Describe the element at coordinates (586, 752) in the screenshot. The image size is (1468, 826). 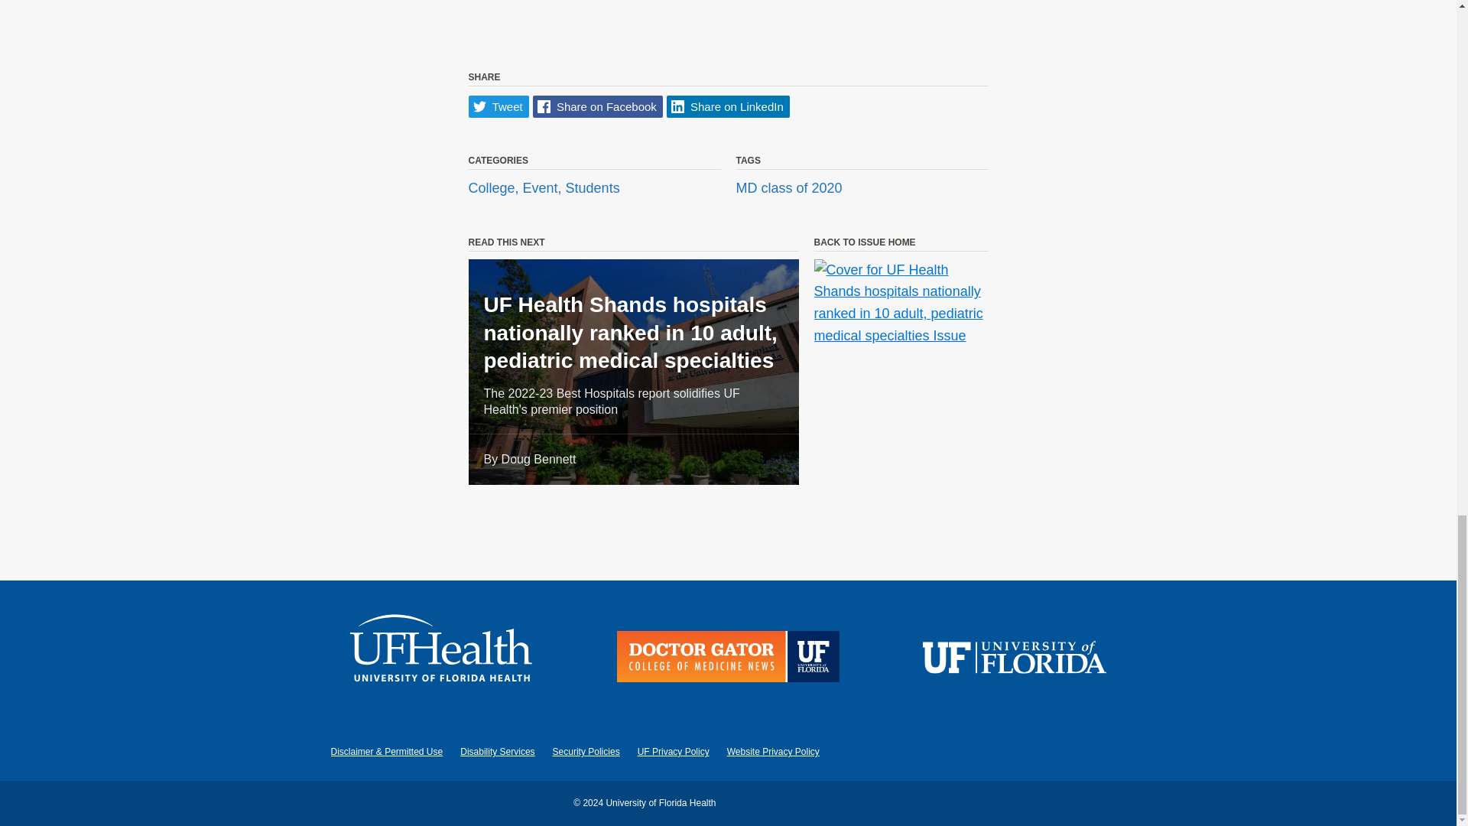
I see `Security Policies` at that location.